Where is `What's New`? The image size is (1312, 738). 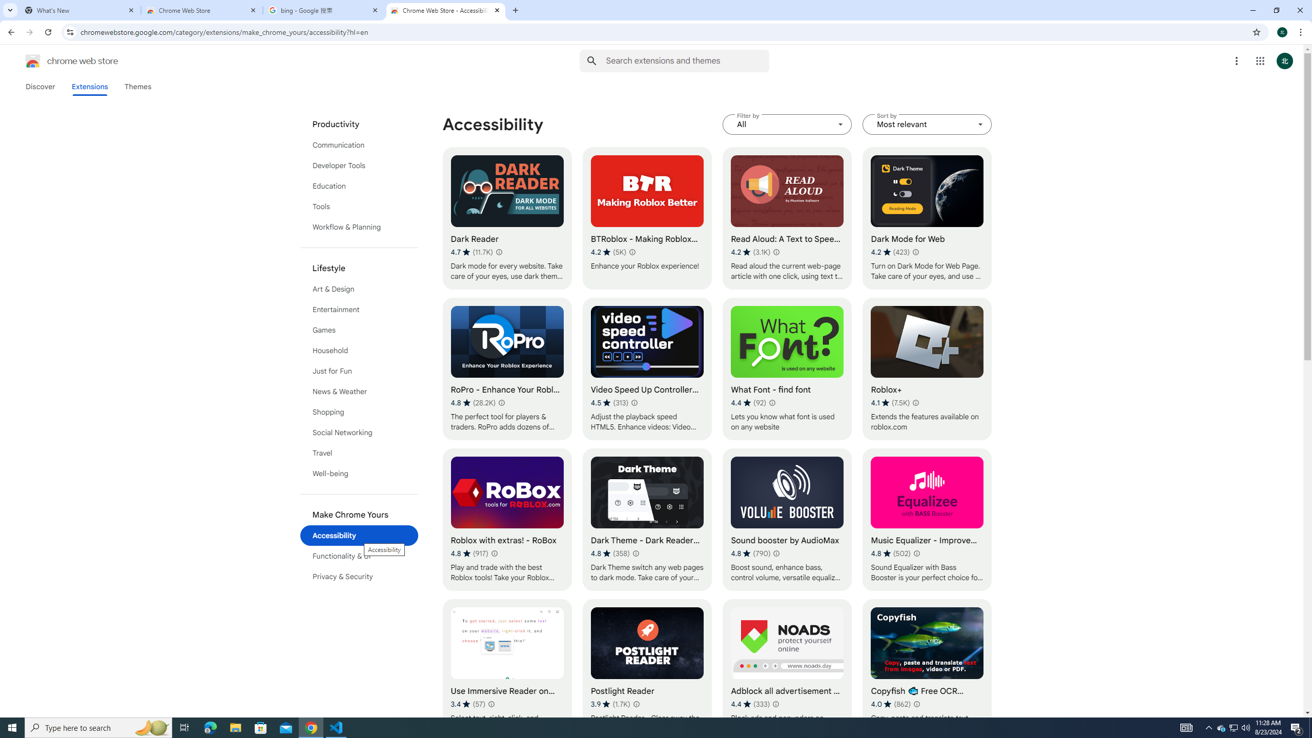 What's New is located at coordinates (80, 10).